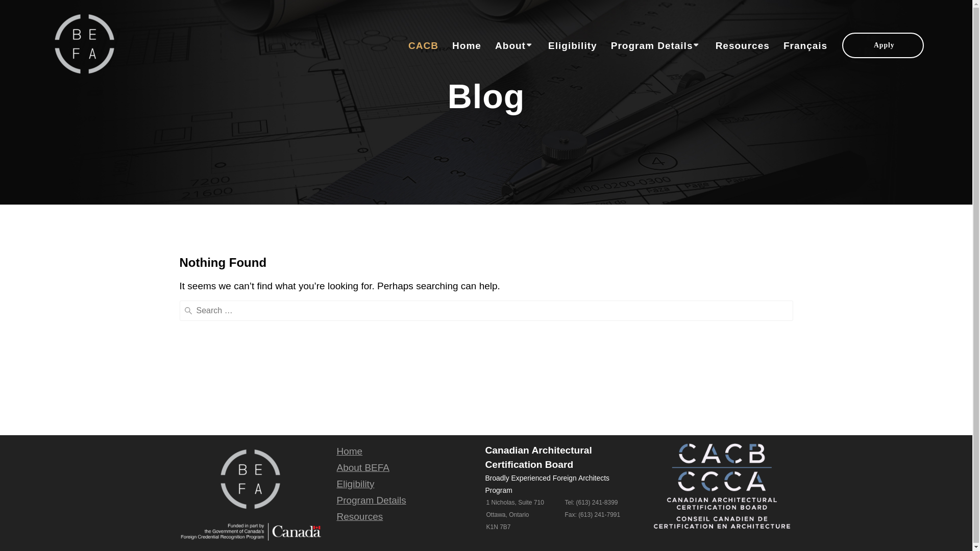  I want to click on Home, so click(349, 451).